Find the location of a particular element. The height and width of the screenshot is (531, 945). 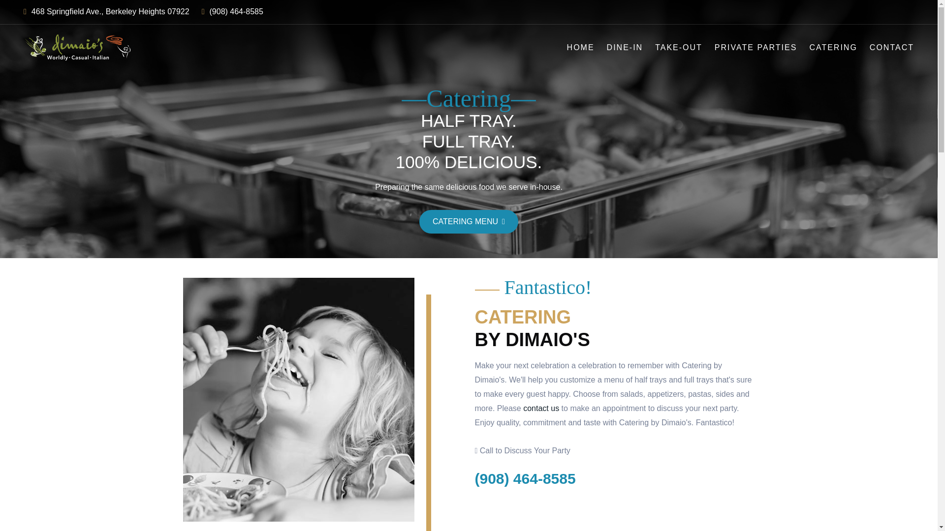

468 Springfield Ave., Berkeley Heights 07922 is located at coordinates (106, 12).